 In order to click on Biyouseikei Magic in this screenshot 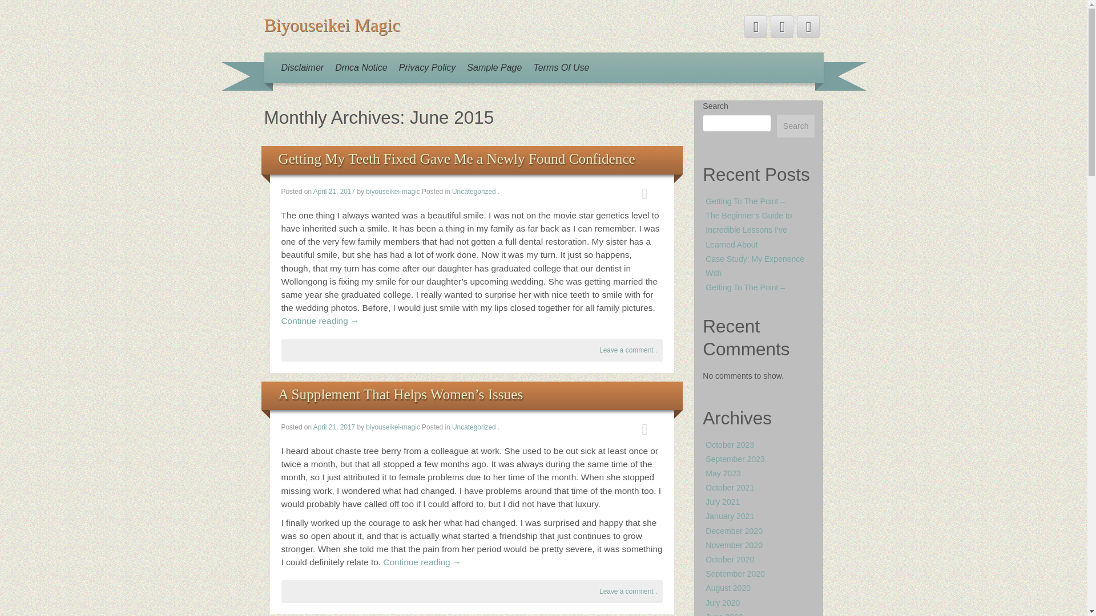, I will do `click(332, 25)`.